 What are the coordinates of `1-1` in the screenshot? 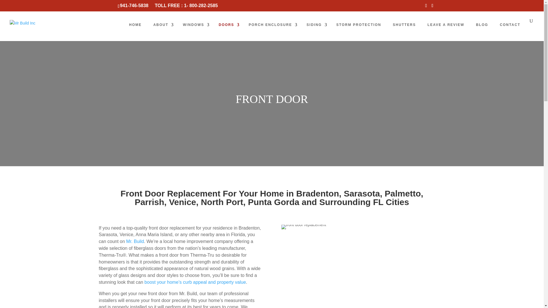 It's located at (304, 227).